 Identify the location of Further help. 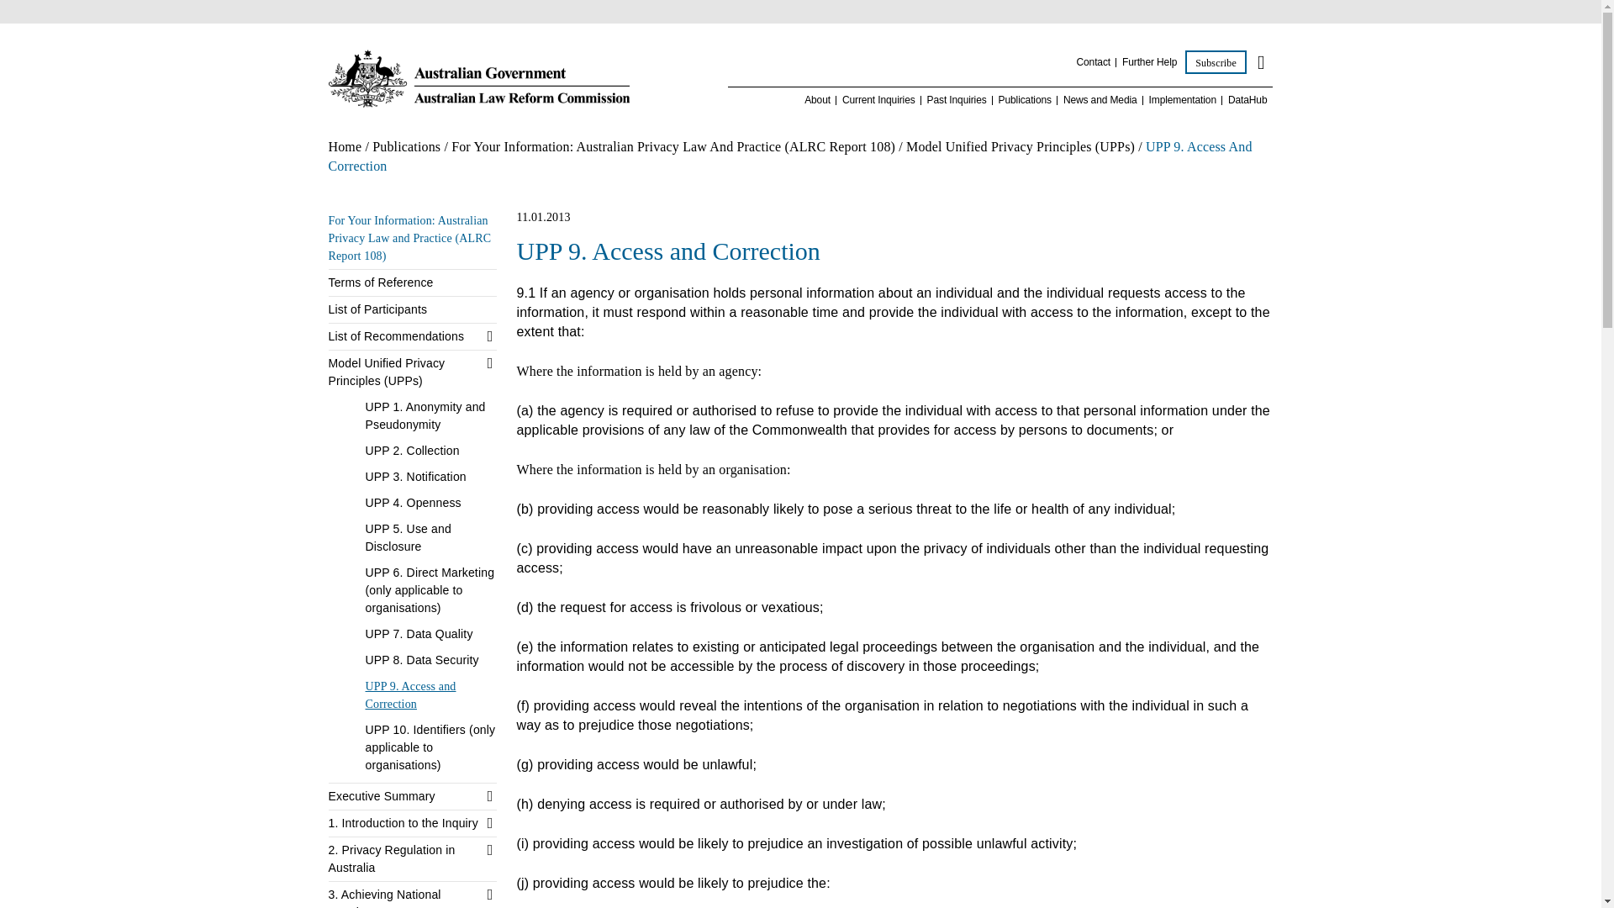
(1148, 62).